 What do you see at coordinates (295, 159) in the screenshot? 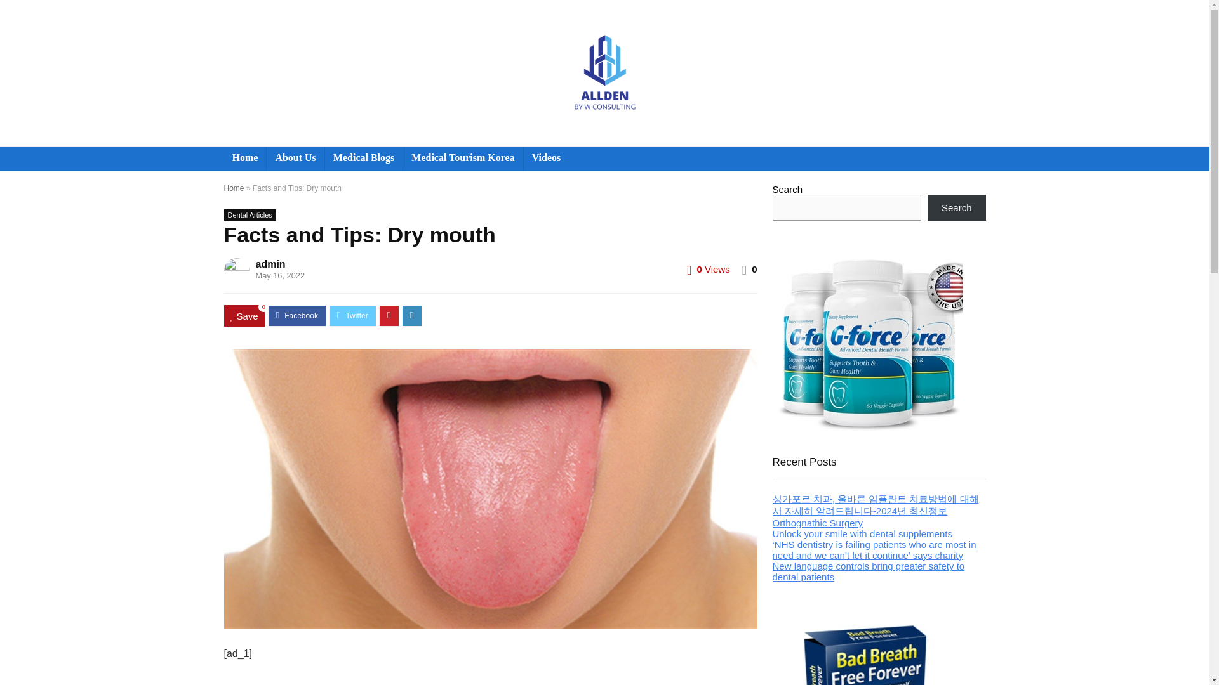
I see `About Us` at bounding box center [295, 159].